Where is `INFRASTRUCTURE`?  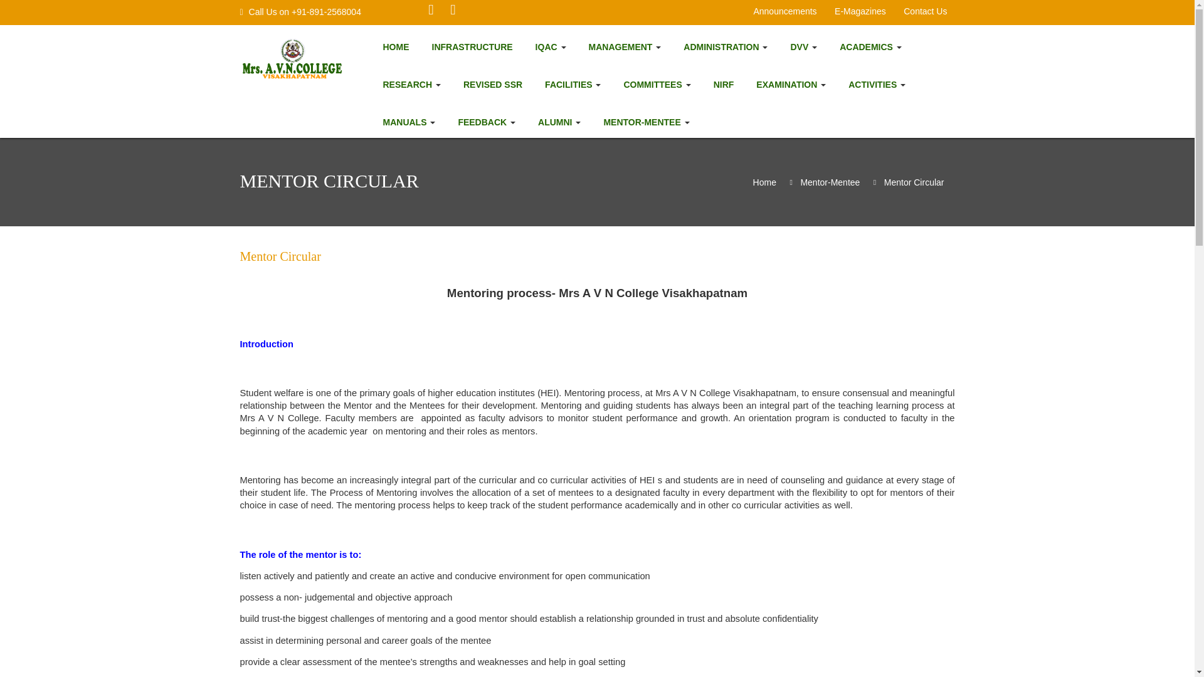 INFRASTRUCTURE is located at coordinates (472, 46).